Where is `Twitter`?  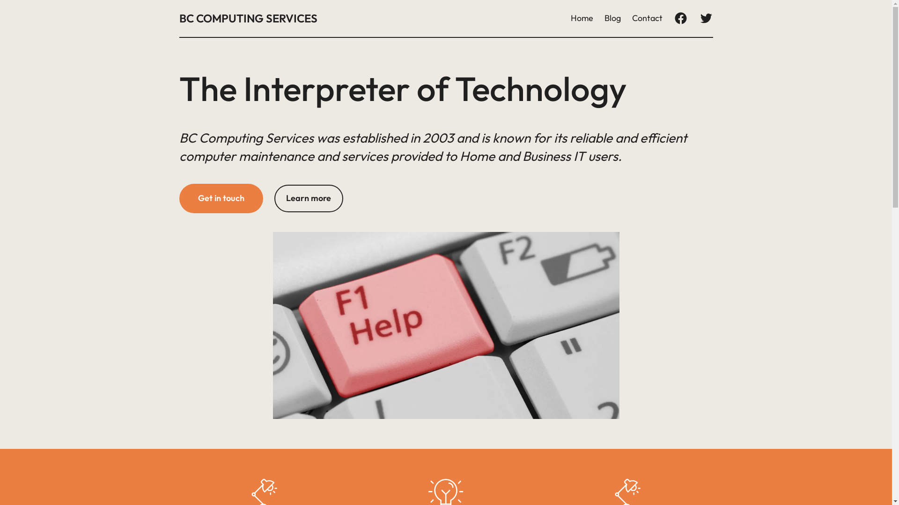 Twitter is located at coordinates (706, 18).